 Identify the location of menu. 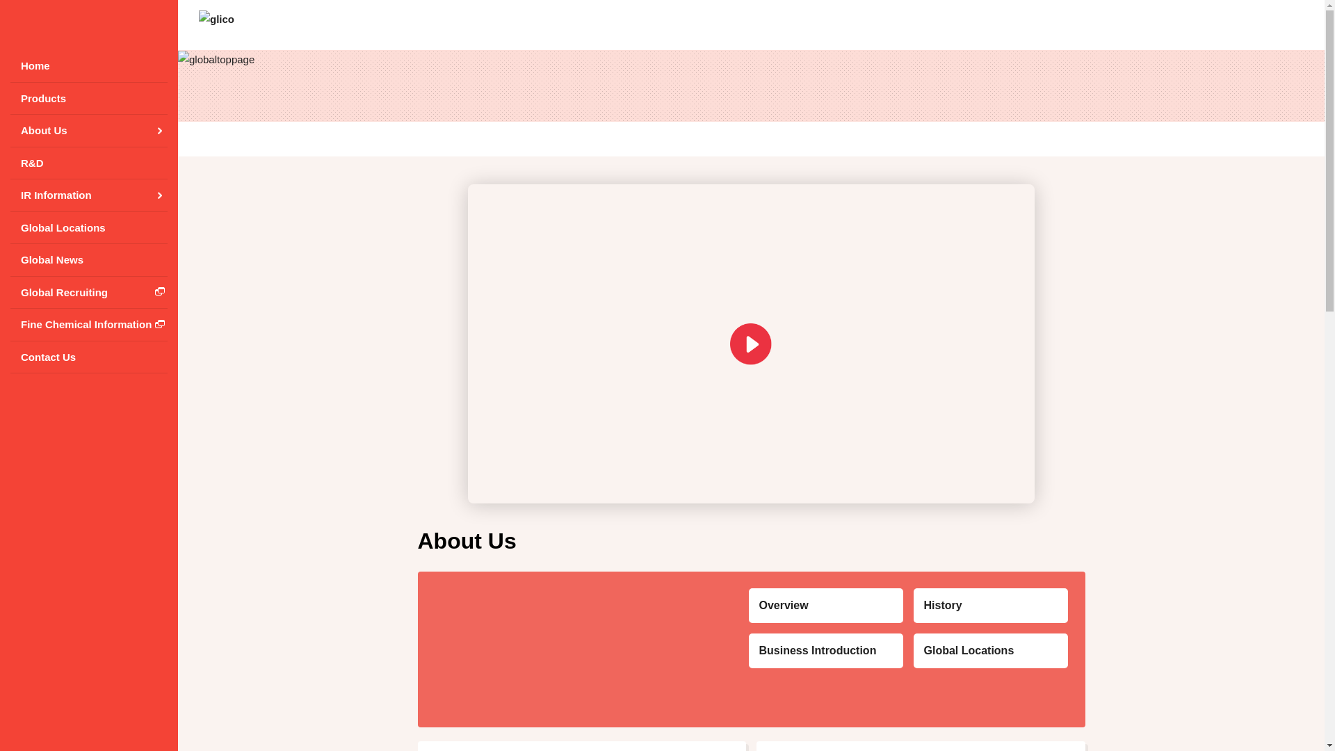
(25, 25).